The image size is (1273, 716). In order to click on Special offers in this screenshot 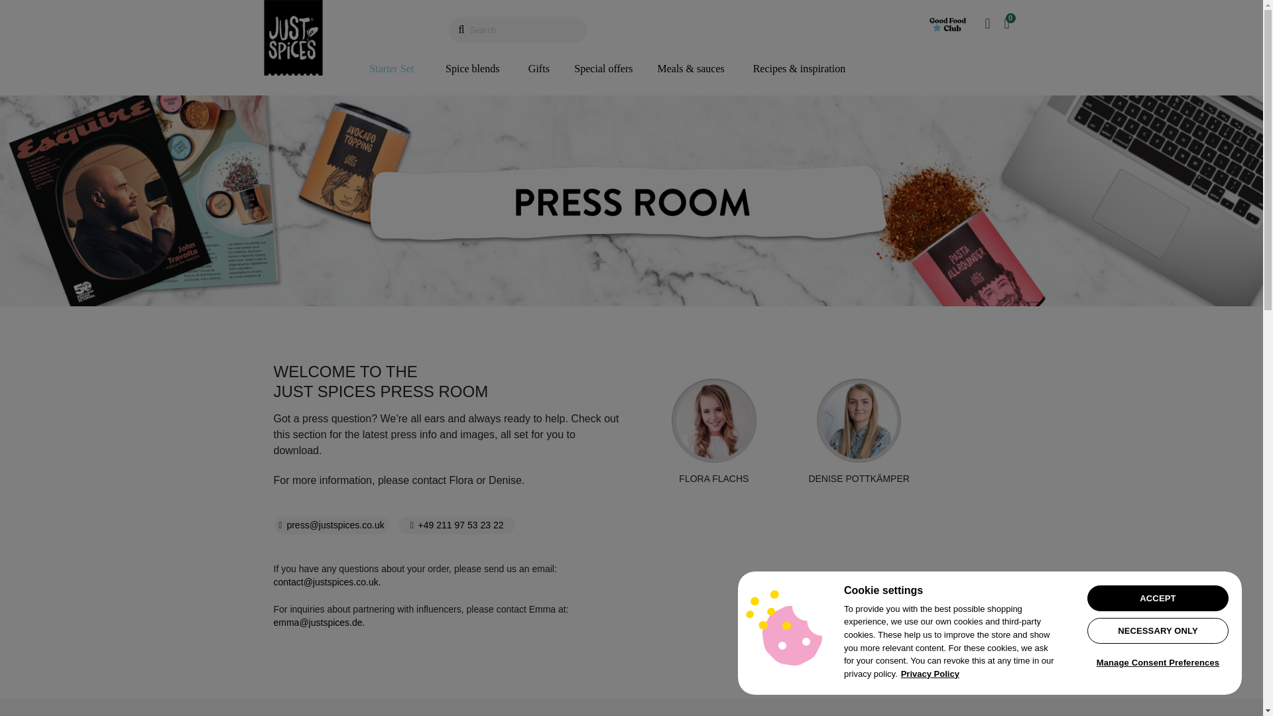, I will do `click(603, 69)`.